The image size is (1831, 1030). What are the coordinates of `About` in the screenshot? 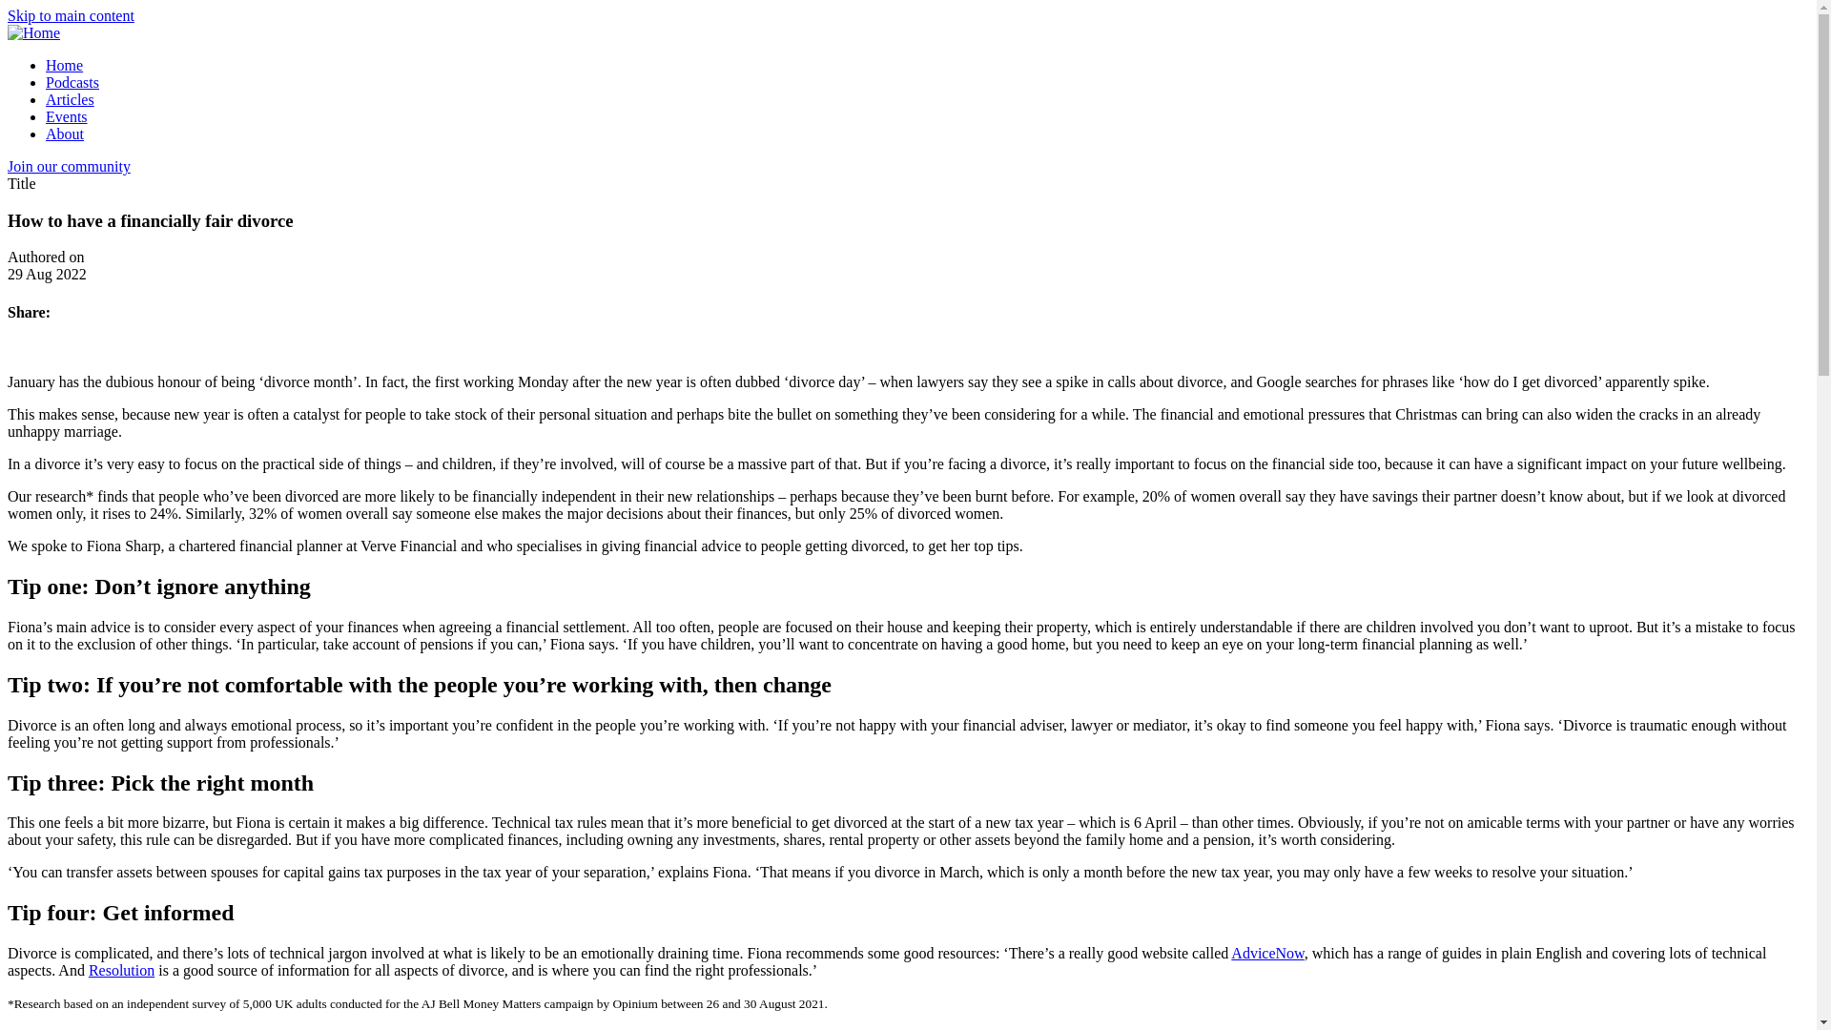 It's located at (65, 134).